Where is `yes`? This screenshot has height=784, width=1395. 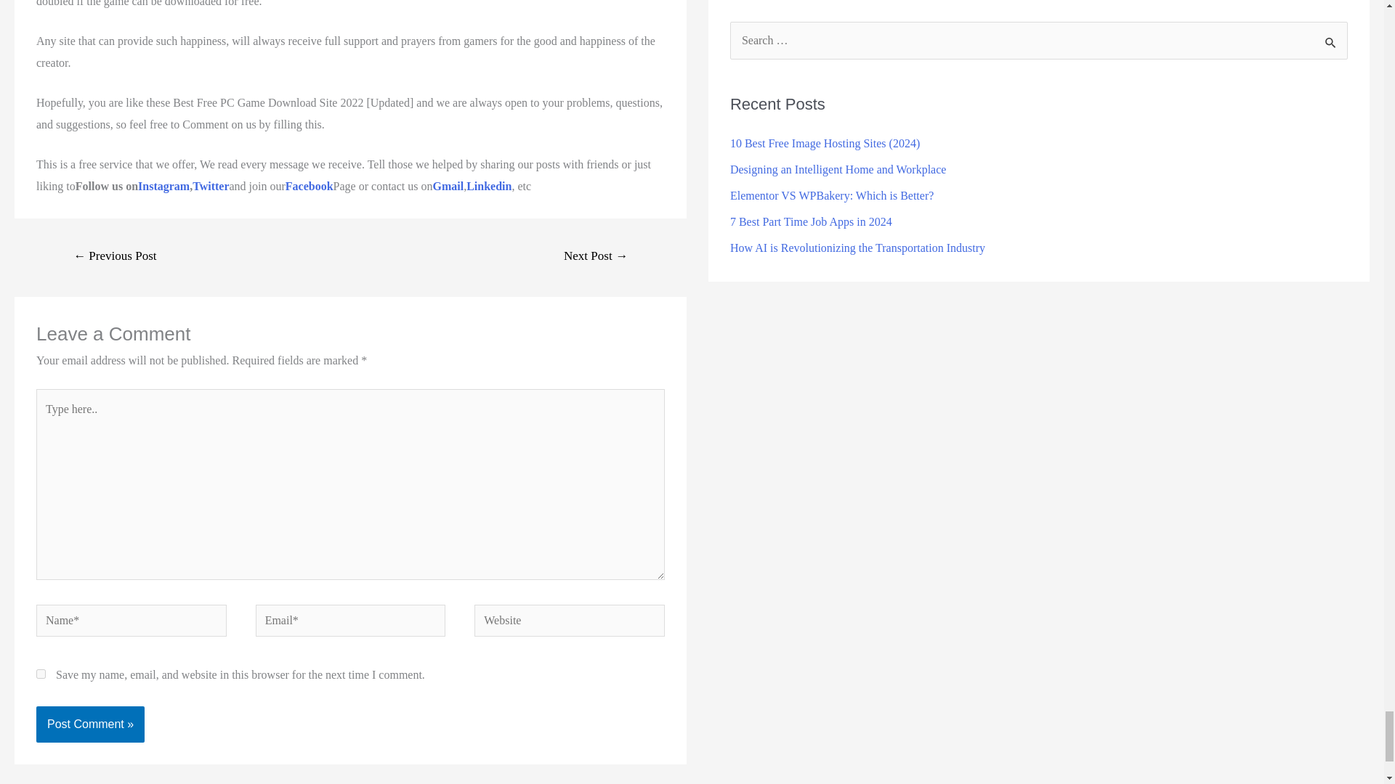
yes is located at coordinates (41, 674).